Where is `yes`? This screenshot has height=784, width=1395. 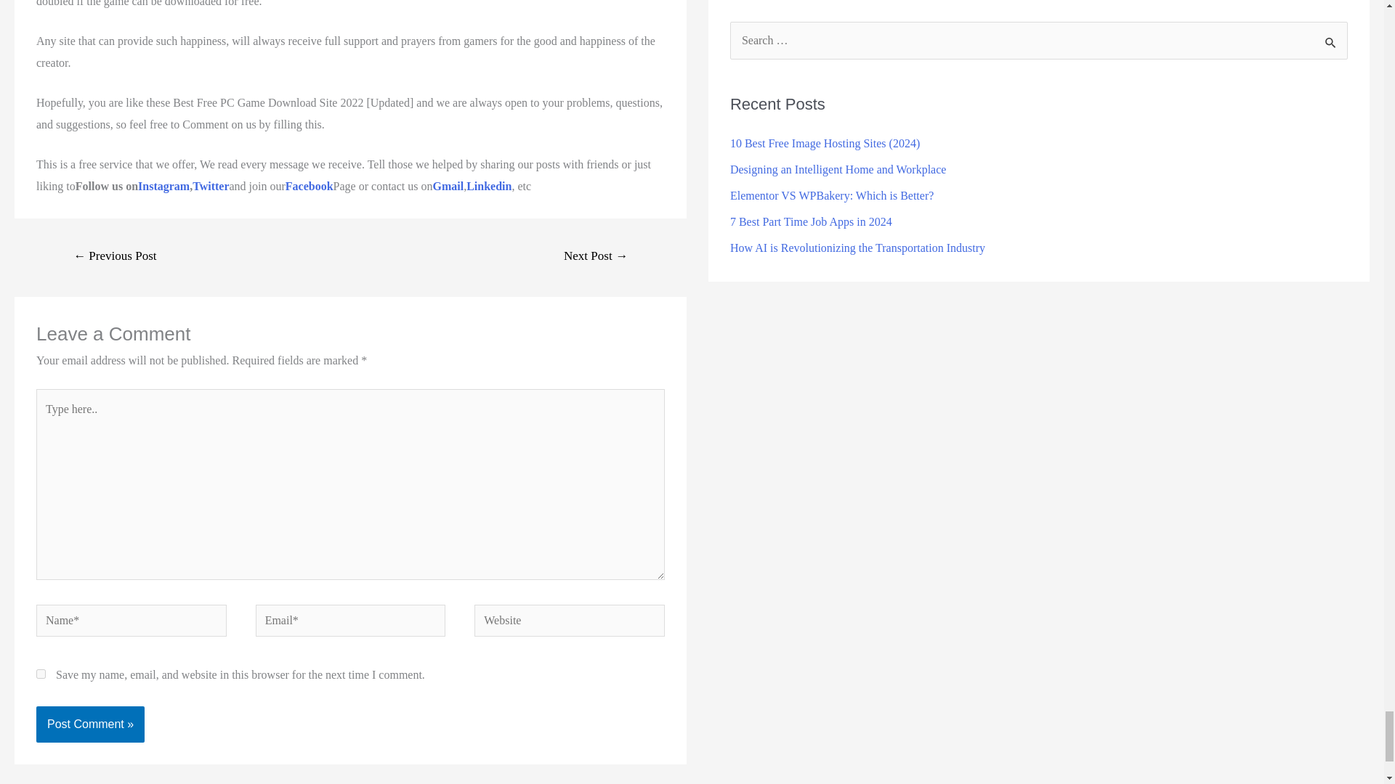
yes is located at coordinates (41, 674).